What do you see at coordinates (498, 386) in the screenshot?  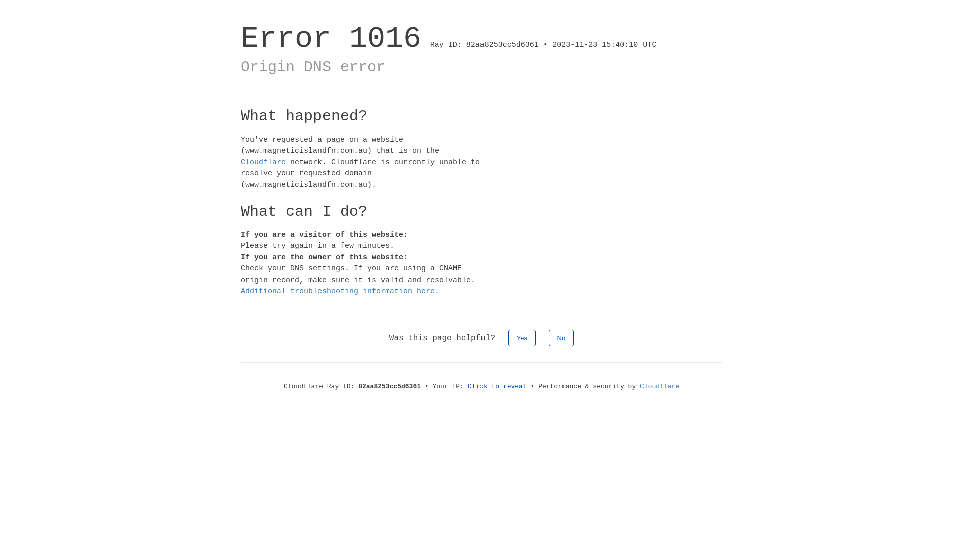 I see `Click to reveal` at bounding box center [498, 386].